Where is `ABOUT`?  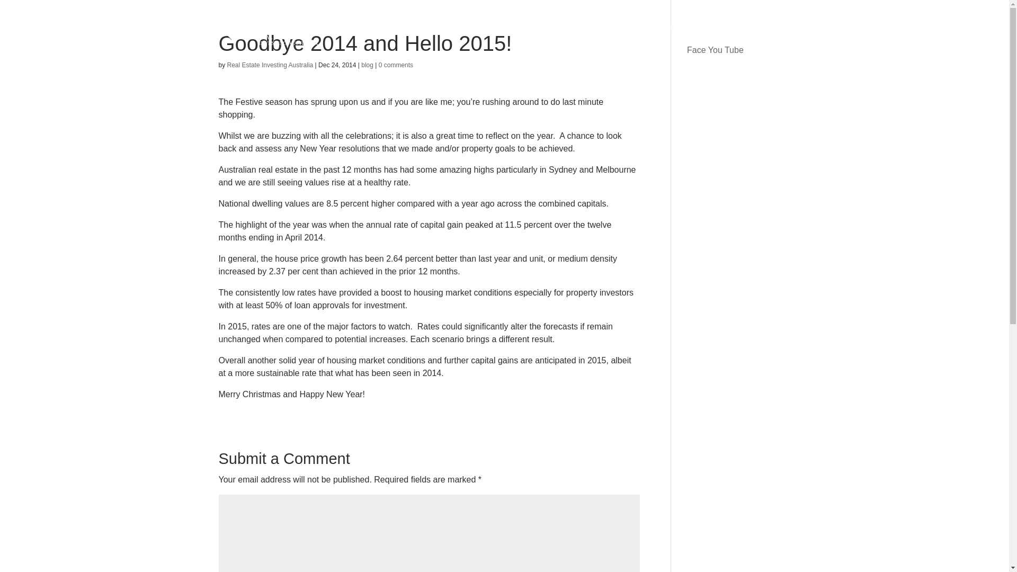 ABOUT is located at coordinates (583, 30).